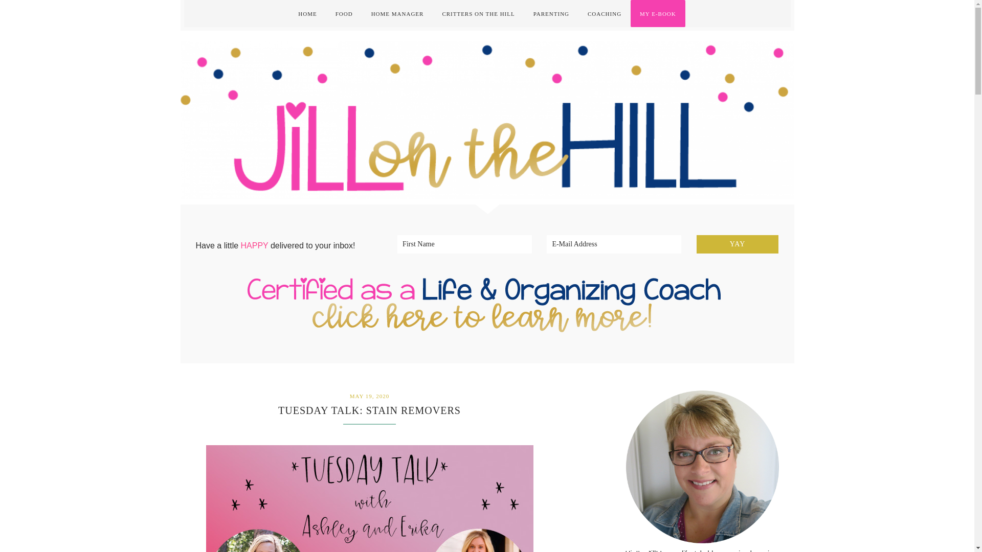  I want to click on MY E-BOOK, so click(658, 13).